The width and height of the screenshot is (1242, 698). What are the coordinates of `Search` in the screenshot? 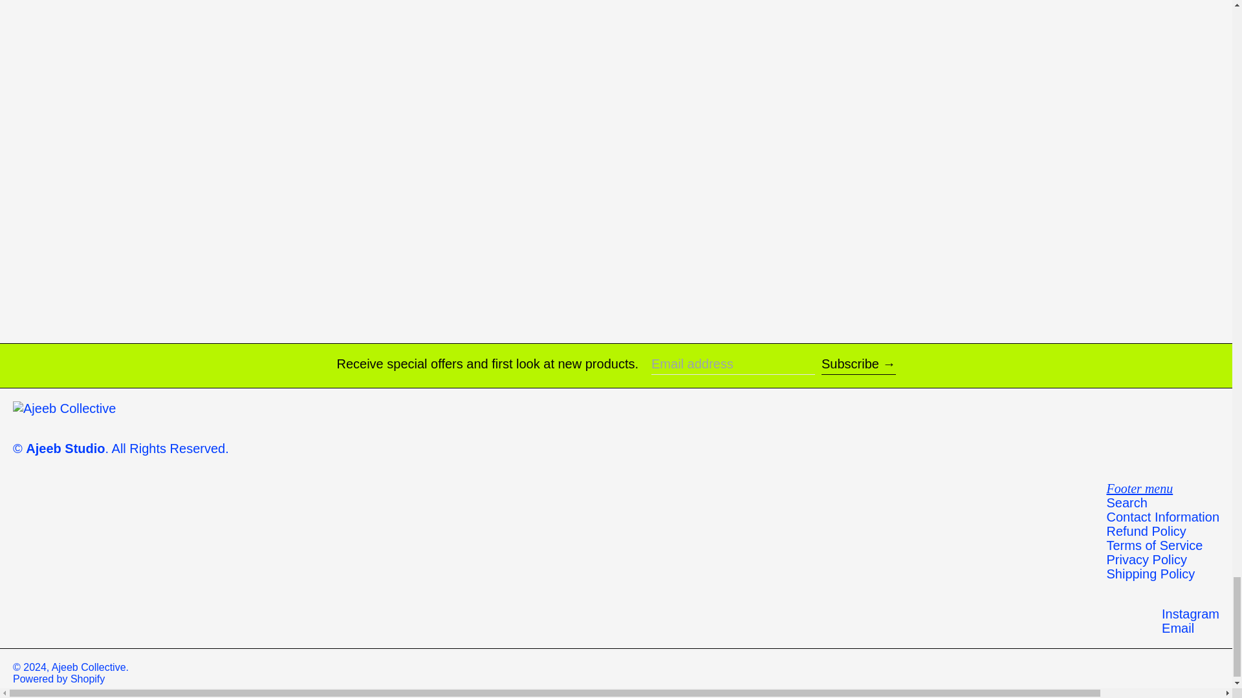 It's located at (1126, 503).